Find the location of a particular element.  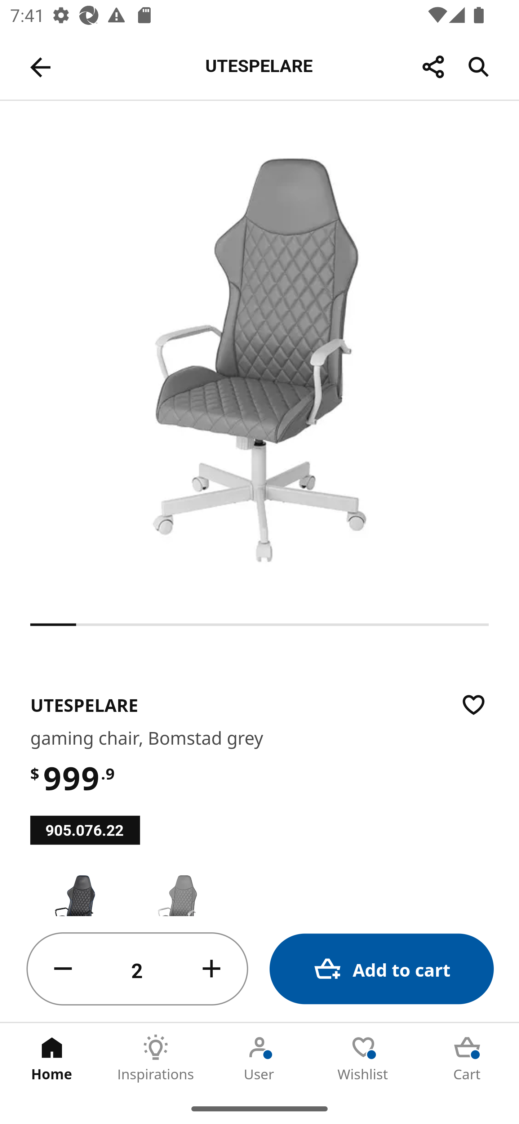

Cart
Tab 5 of 5 is located at coordinates (467, 1058).